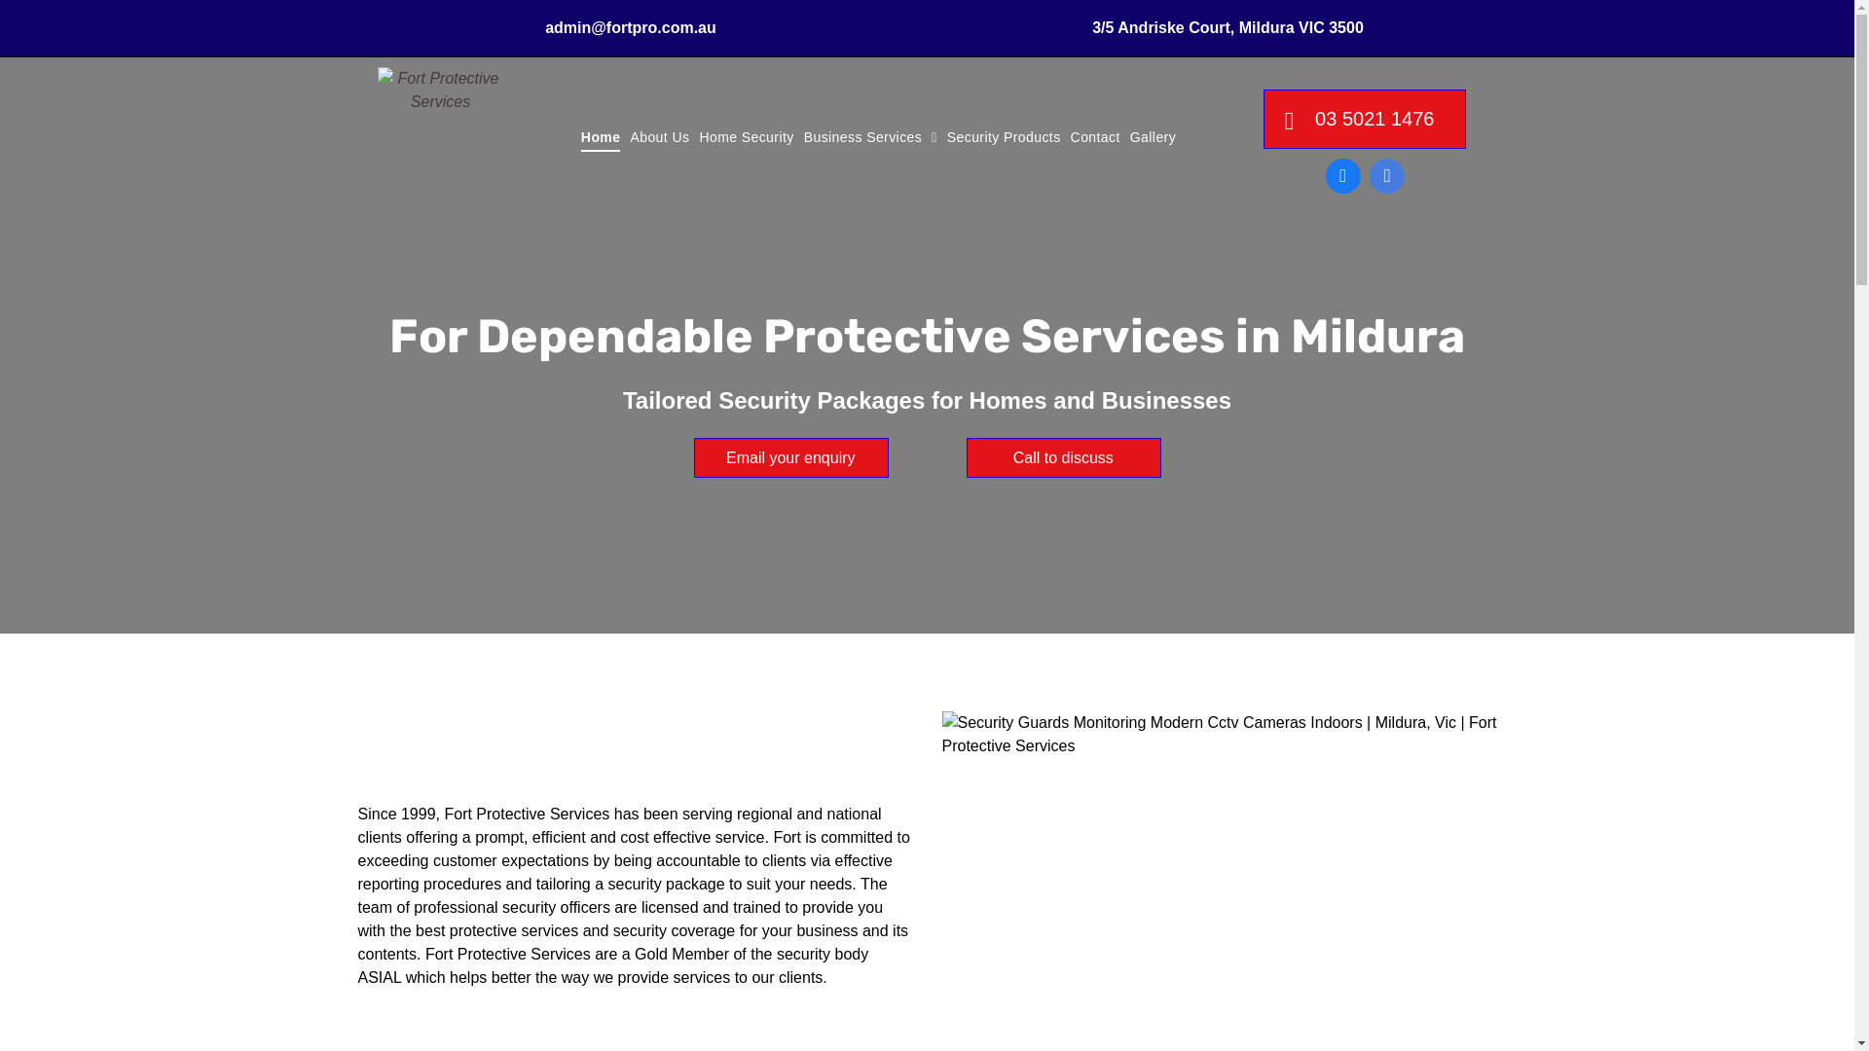 Image resolution: width=1869 pixels, height=1051 pixels. I want to click on Email your enquiry, so click(790, 457).